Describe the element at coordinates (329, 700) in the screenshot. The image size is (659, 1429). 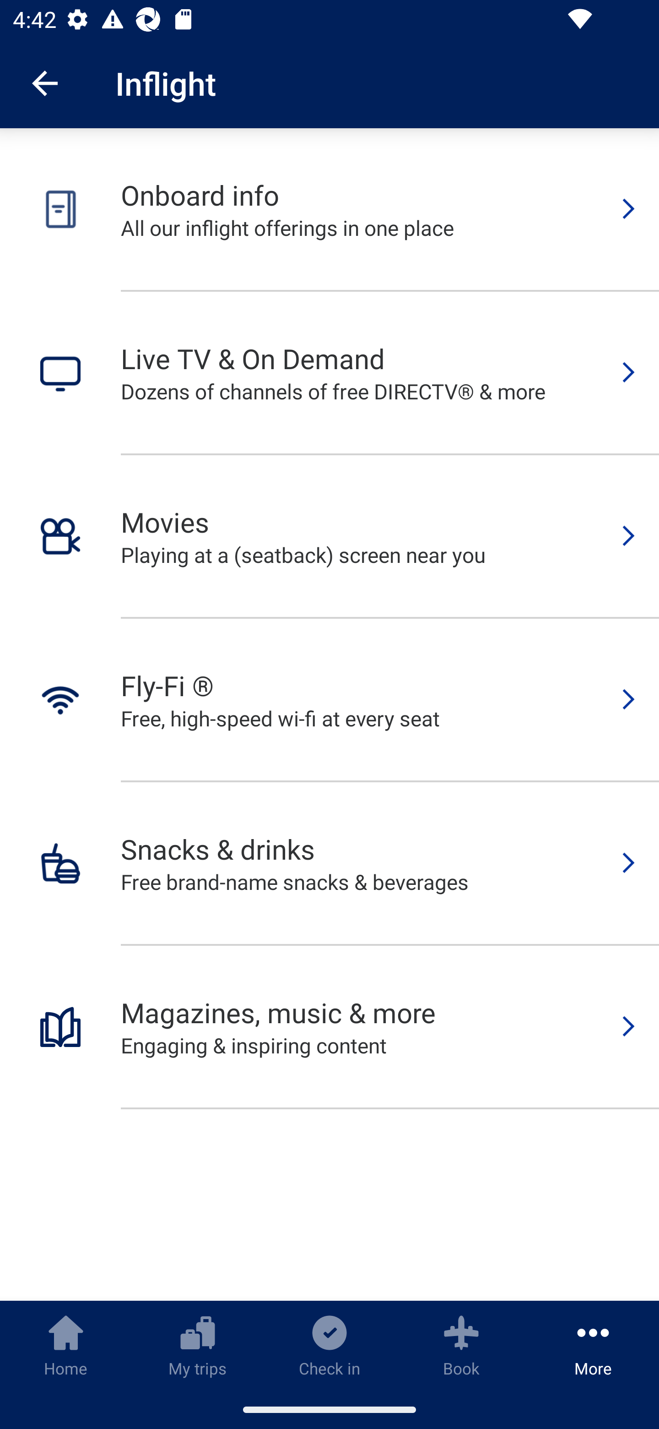
I see `Fly-Fi ® Free, high-speed wi-fi at every seat` at that location.